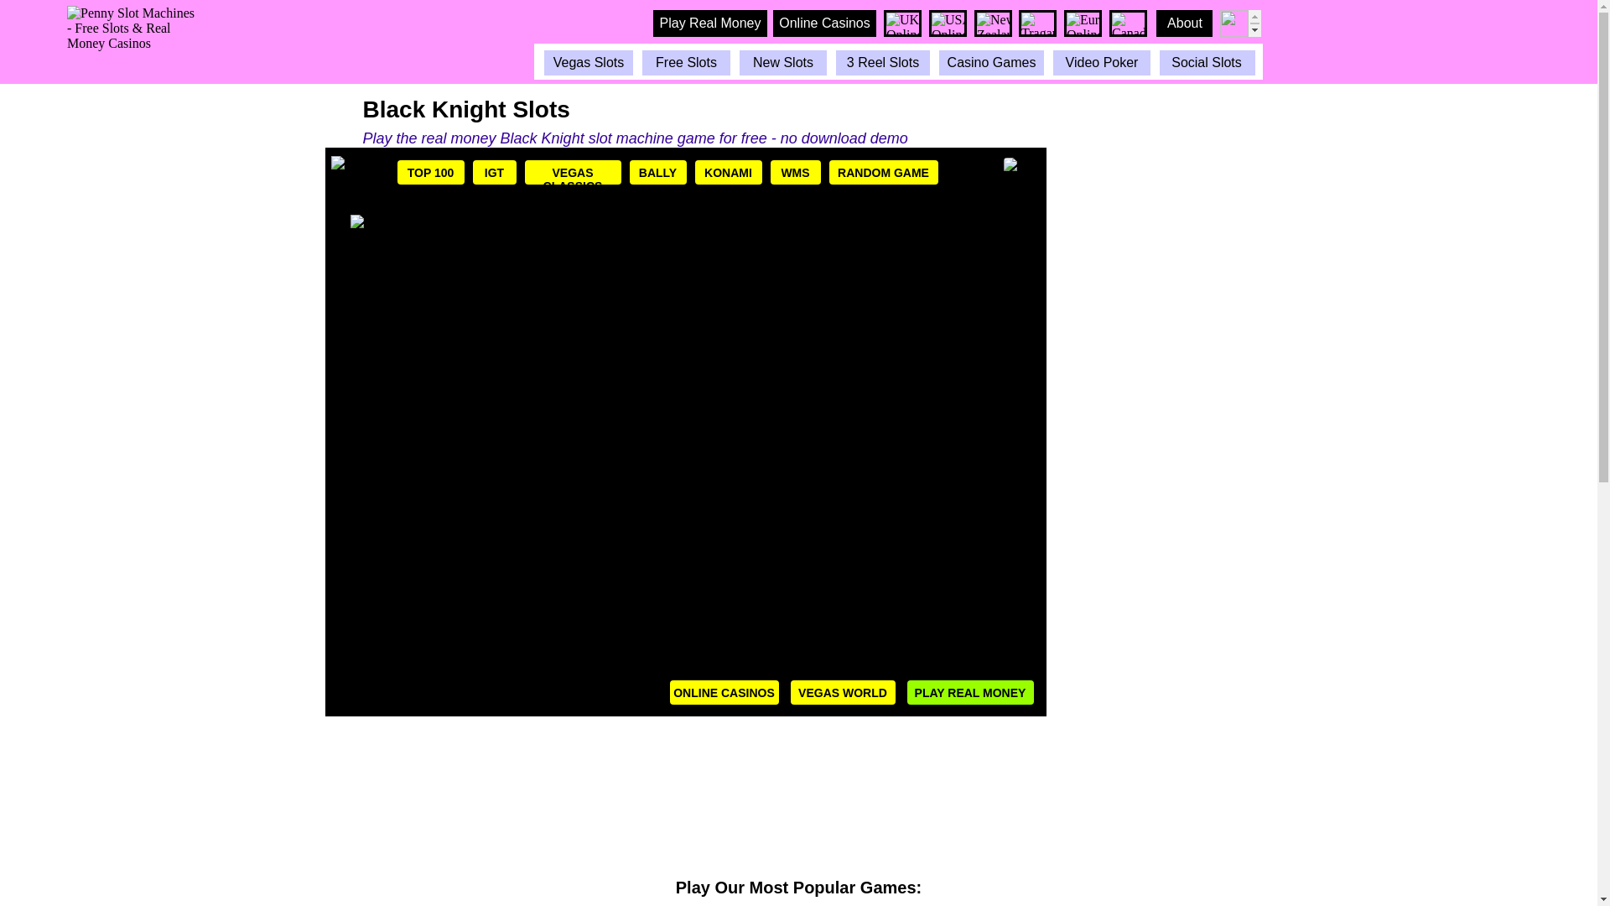  What do you see at coordinates (1184, 23) in the screenshot?
I see `About` at bounding box center [1184, 23].